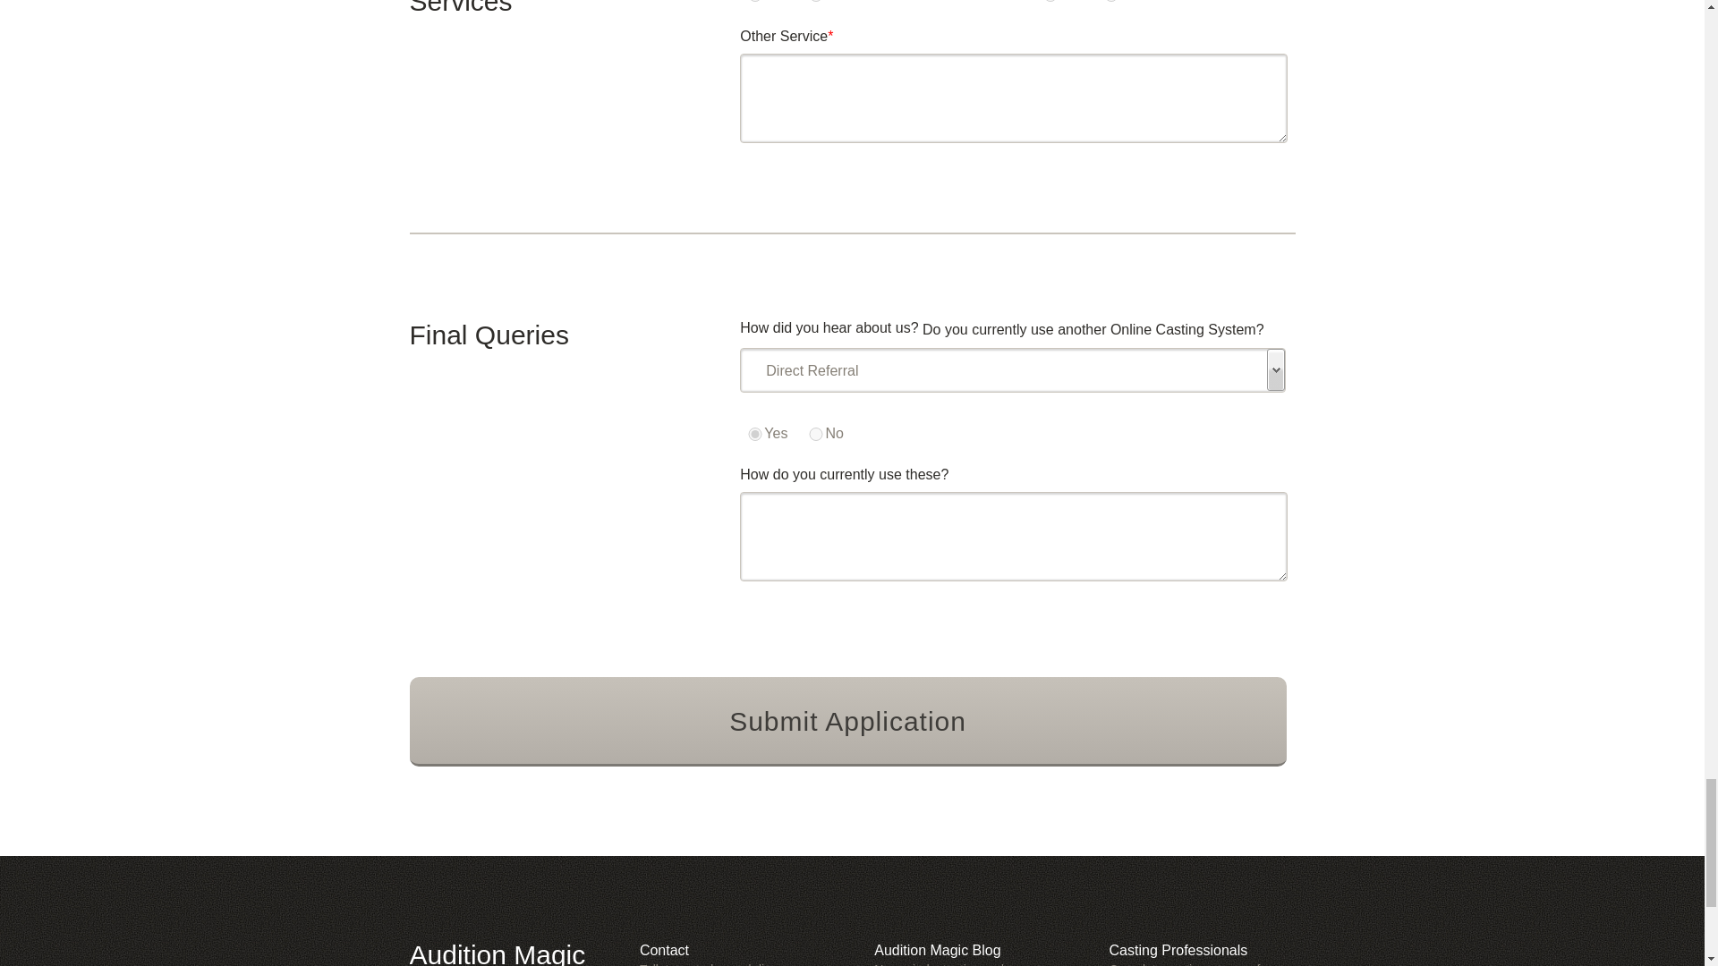 Image resolution: width=1718 pixels, height=966 pixels. What do you see at coordinates (1179, 950) in the screenshot?
I see `Casting Professionals` at bounding box center [1179, 950].